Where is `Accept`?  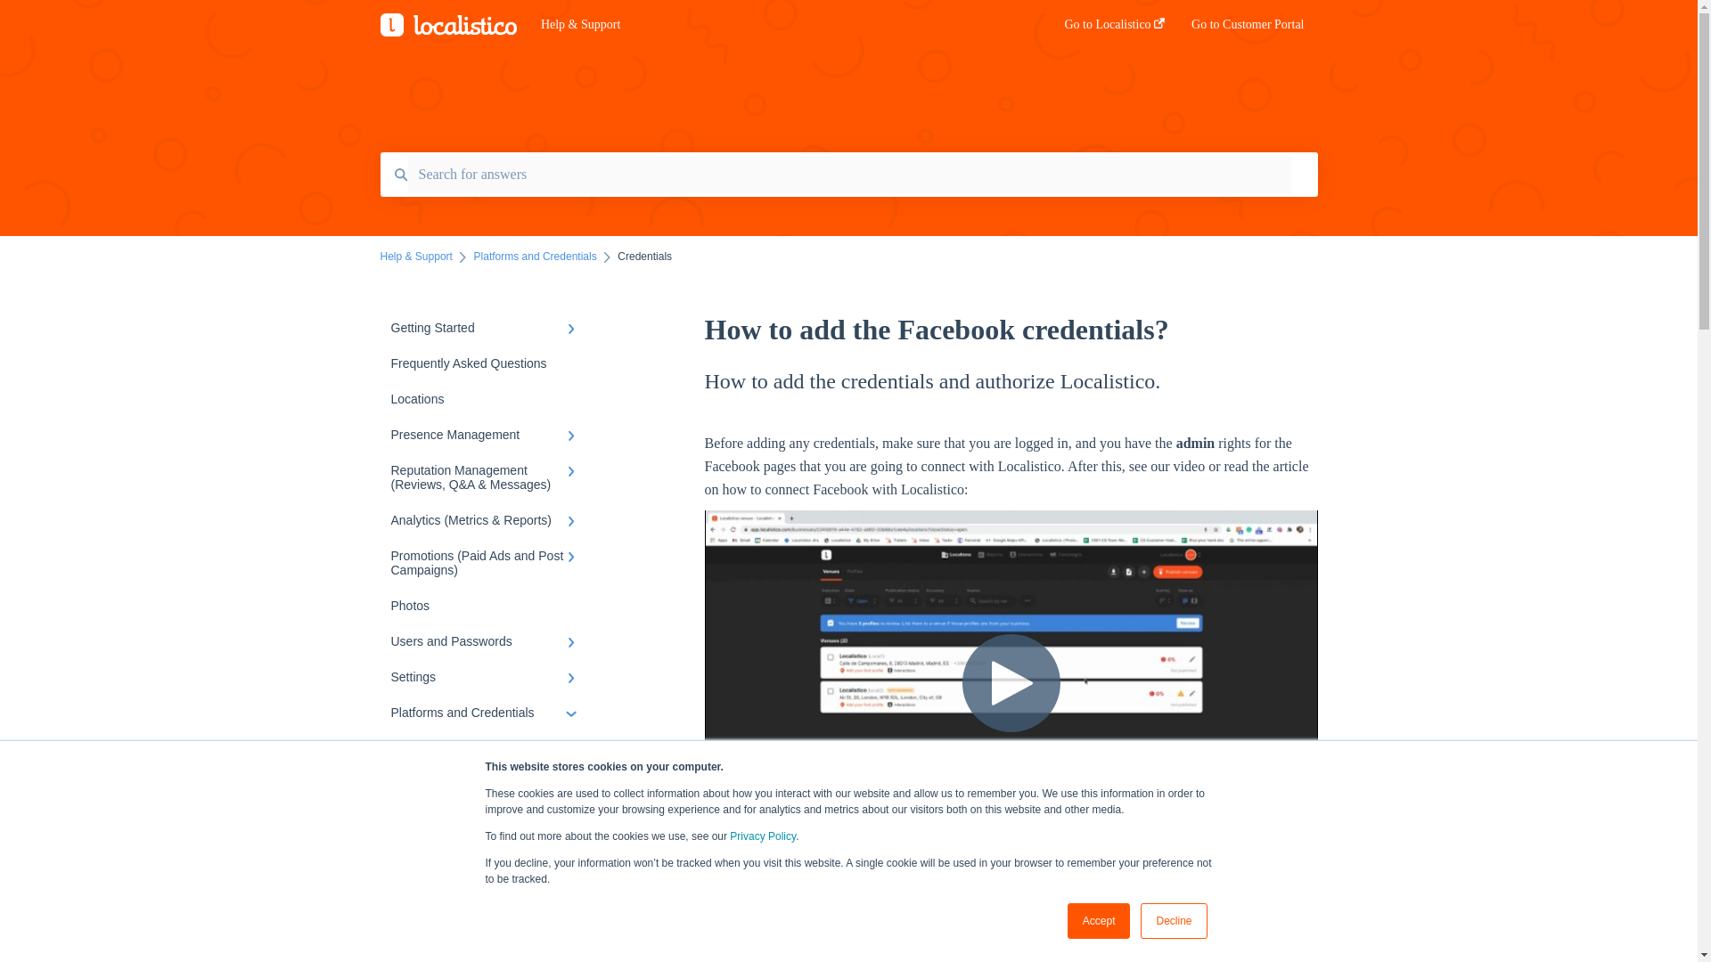
Accept is located at coordinates (1100, 921).